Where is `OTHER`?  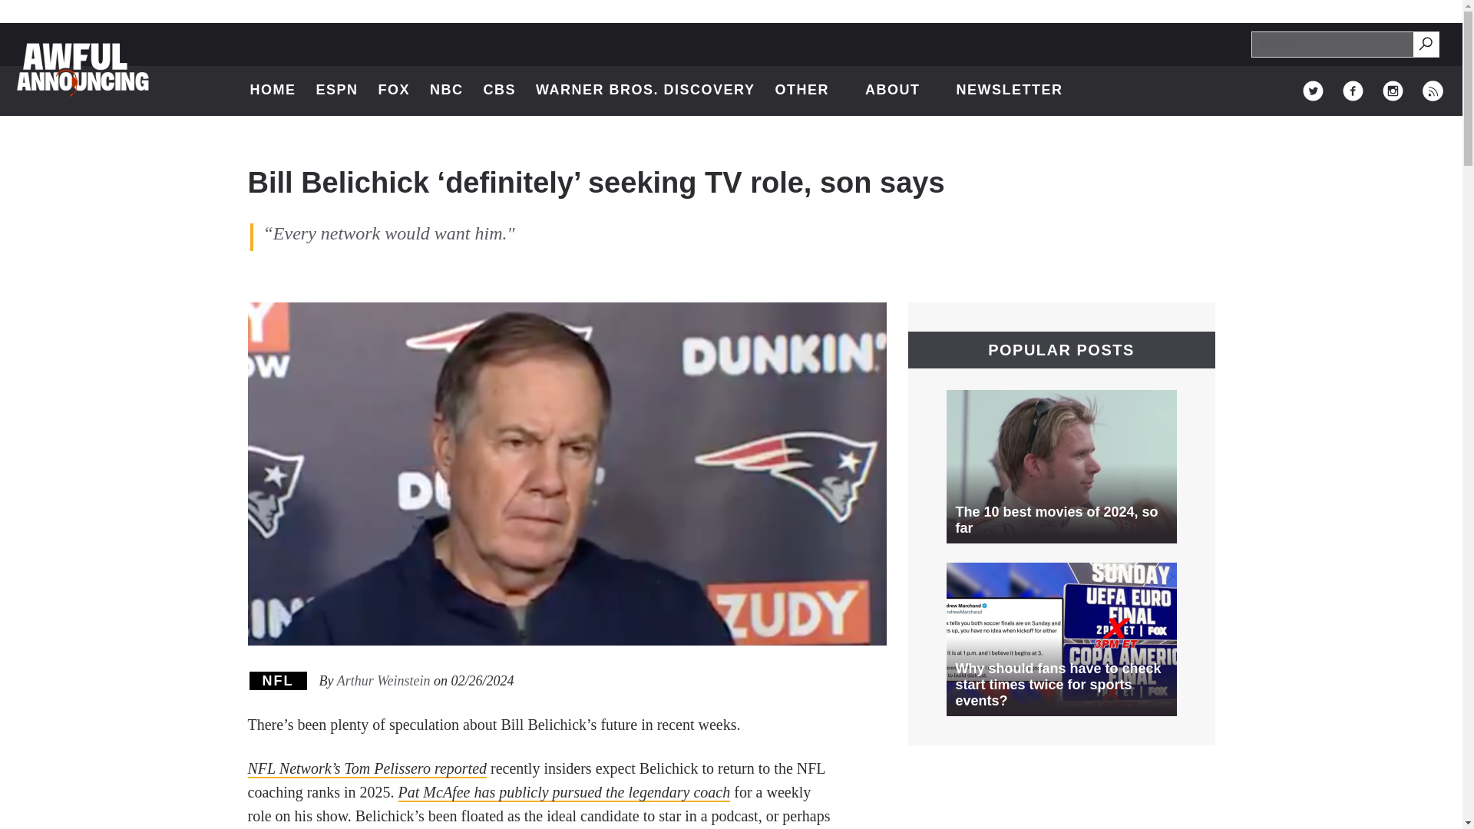 OTHER is located at coordinates (809, 91).